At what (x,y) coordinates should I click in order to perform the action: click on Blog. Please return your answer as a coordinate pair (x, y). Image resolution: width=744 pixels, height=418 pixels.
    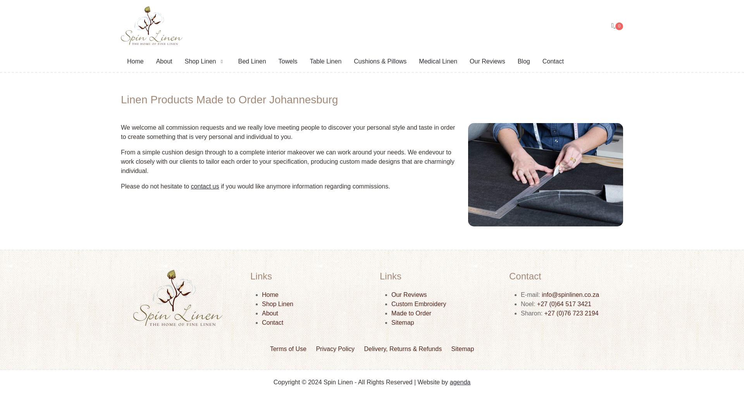
    Looking at the image, I should click on (524, 62).